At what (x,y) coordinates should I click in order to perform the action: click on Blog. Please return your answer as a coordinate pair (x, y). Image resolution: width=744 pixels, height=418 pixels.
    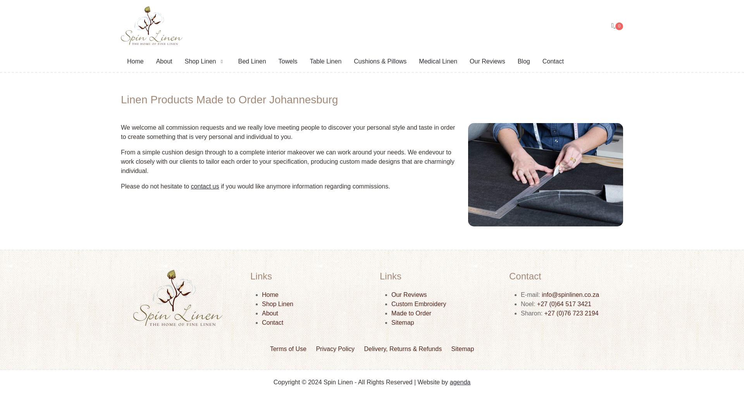
    Looking at the image, I should click on (524, 62).